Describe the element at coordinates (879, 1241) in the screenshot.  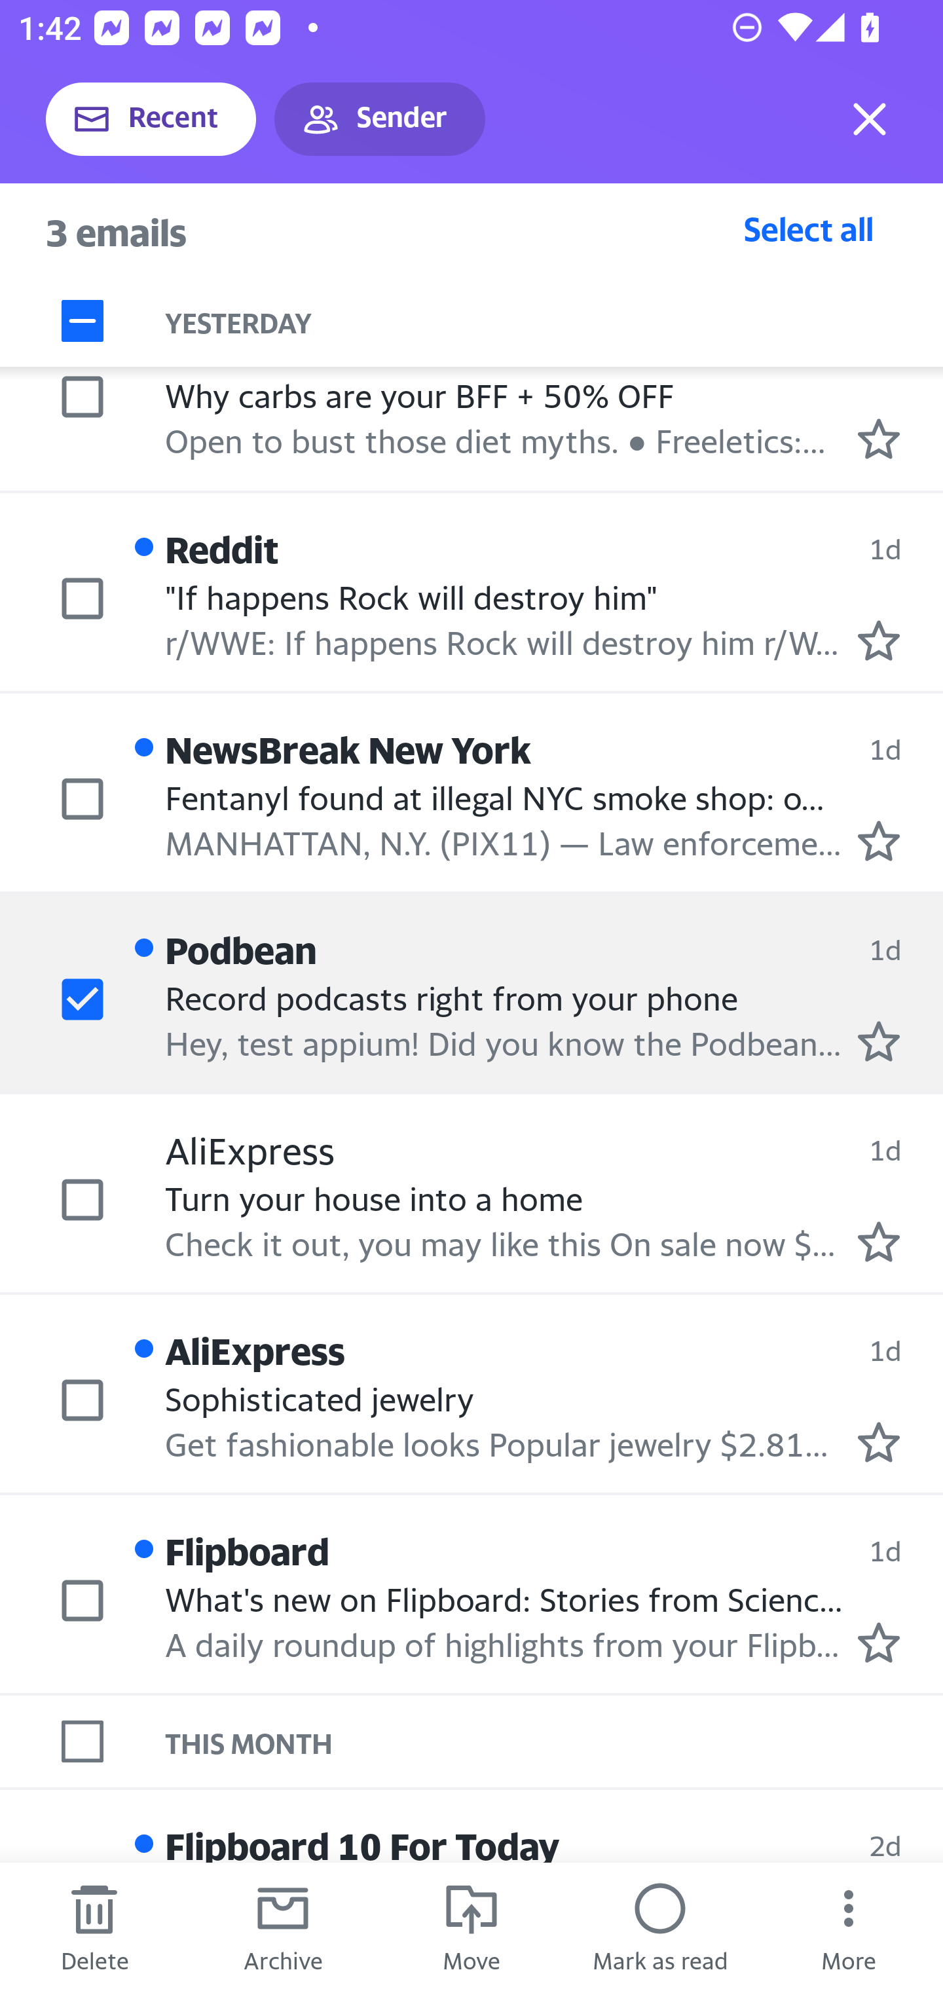
I see `Mark as starred.` at that location.